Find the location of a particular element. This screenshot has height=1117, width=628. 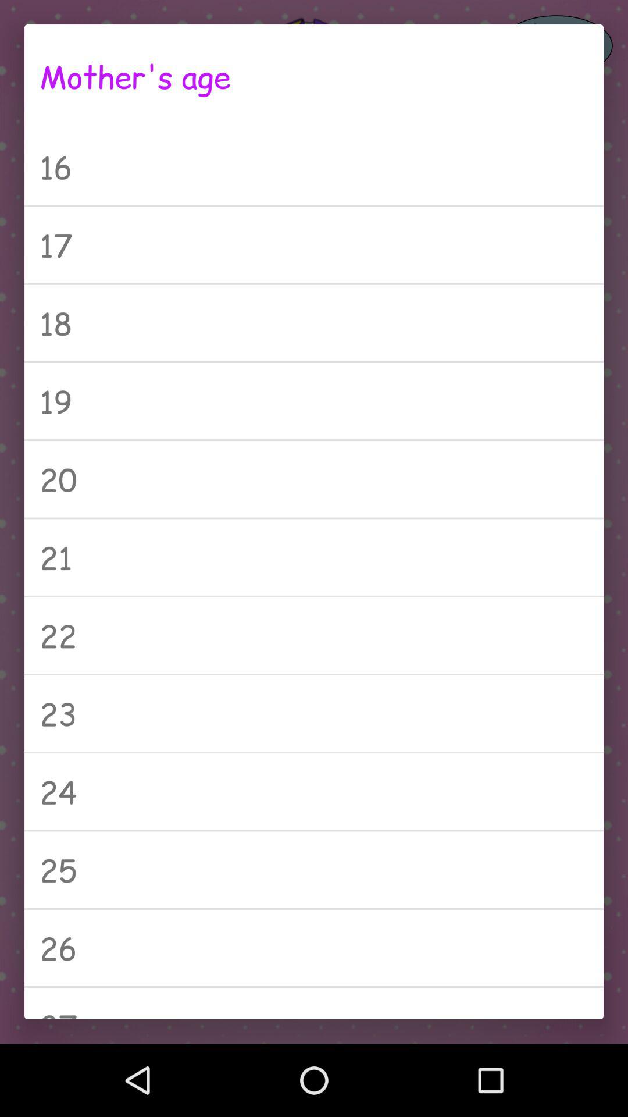

jump to 16 item is located at coordinates (314, 166).